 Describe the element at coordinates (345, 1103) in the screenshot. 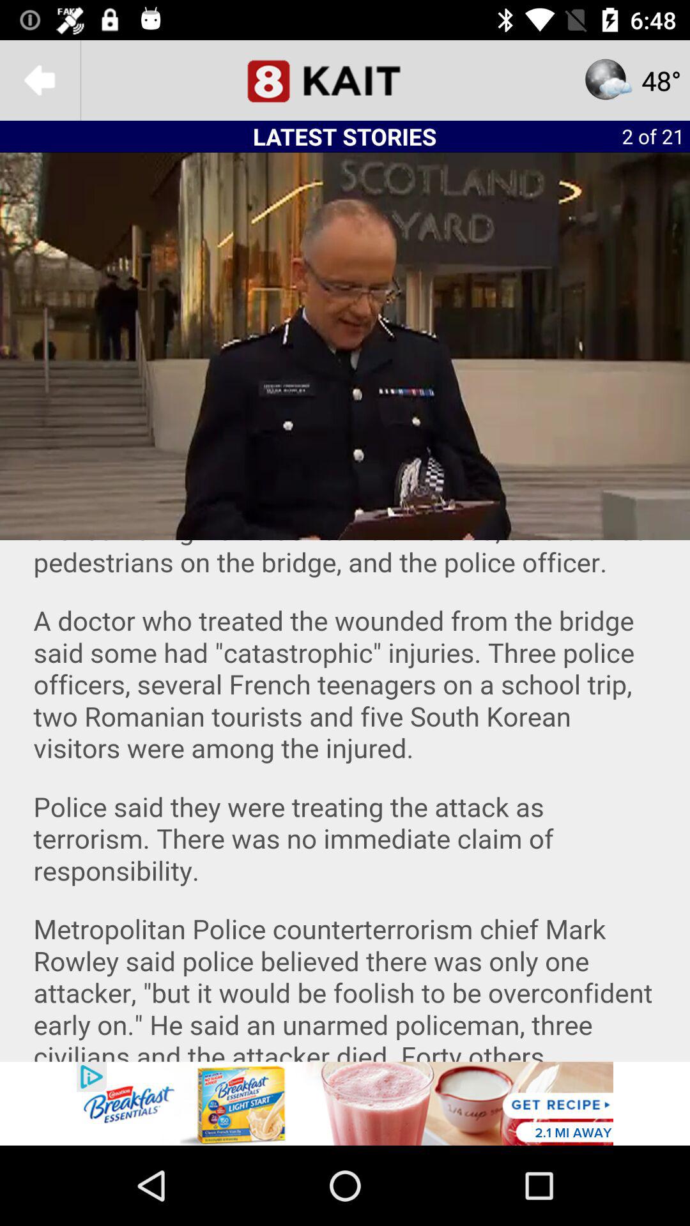

I see `banner advertisement for breakfast essintials` at that location.